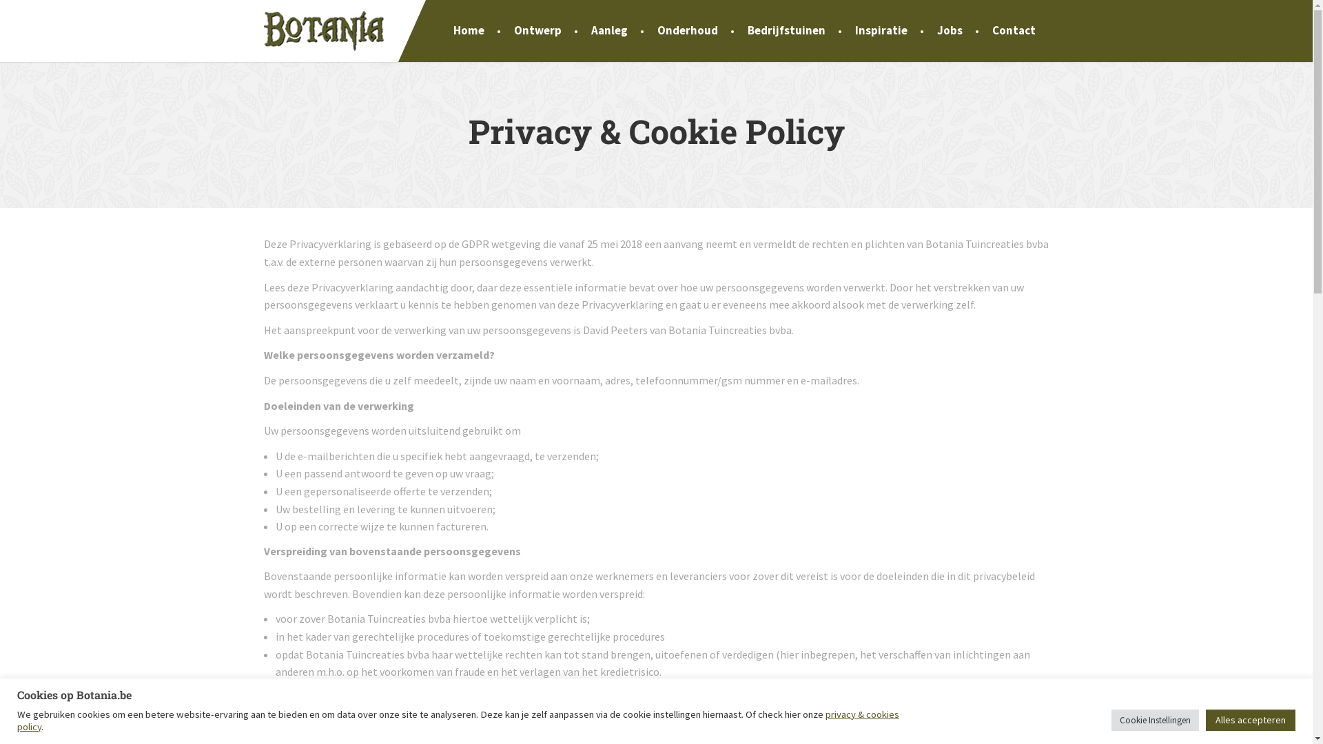 The image size is (1323, 744). I want to click on Botania Tuincreaties, so click(324, 29).